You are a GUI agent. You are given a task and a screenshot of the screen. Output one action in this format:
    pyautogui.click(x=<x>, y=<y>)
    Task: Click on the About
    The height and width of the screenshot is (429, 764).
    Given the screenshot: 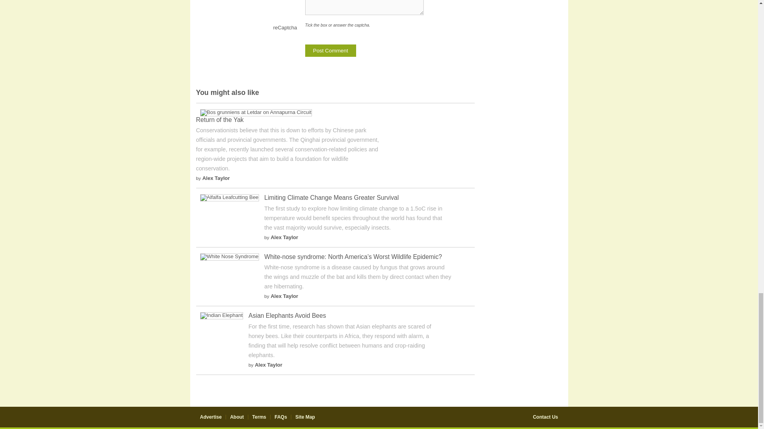 What is the action you would take?
    pyautogui.click(x=236, y=417)
    